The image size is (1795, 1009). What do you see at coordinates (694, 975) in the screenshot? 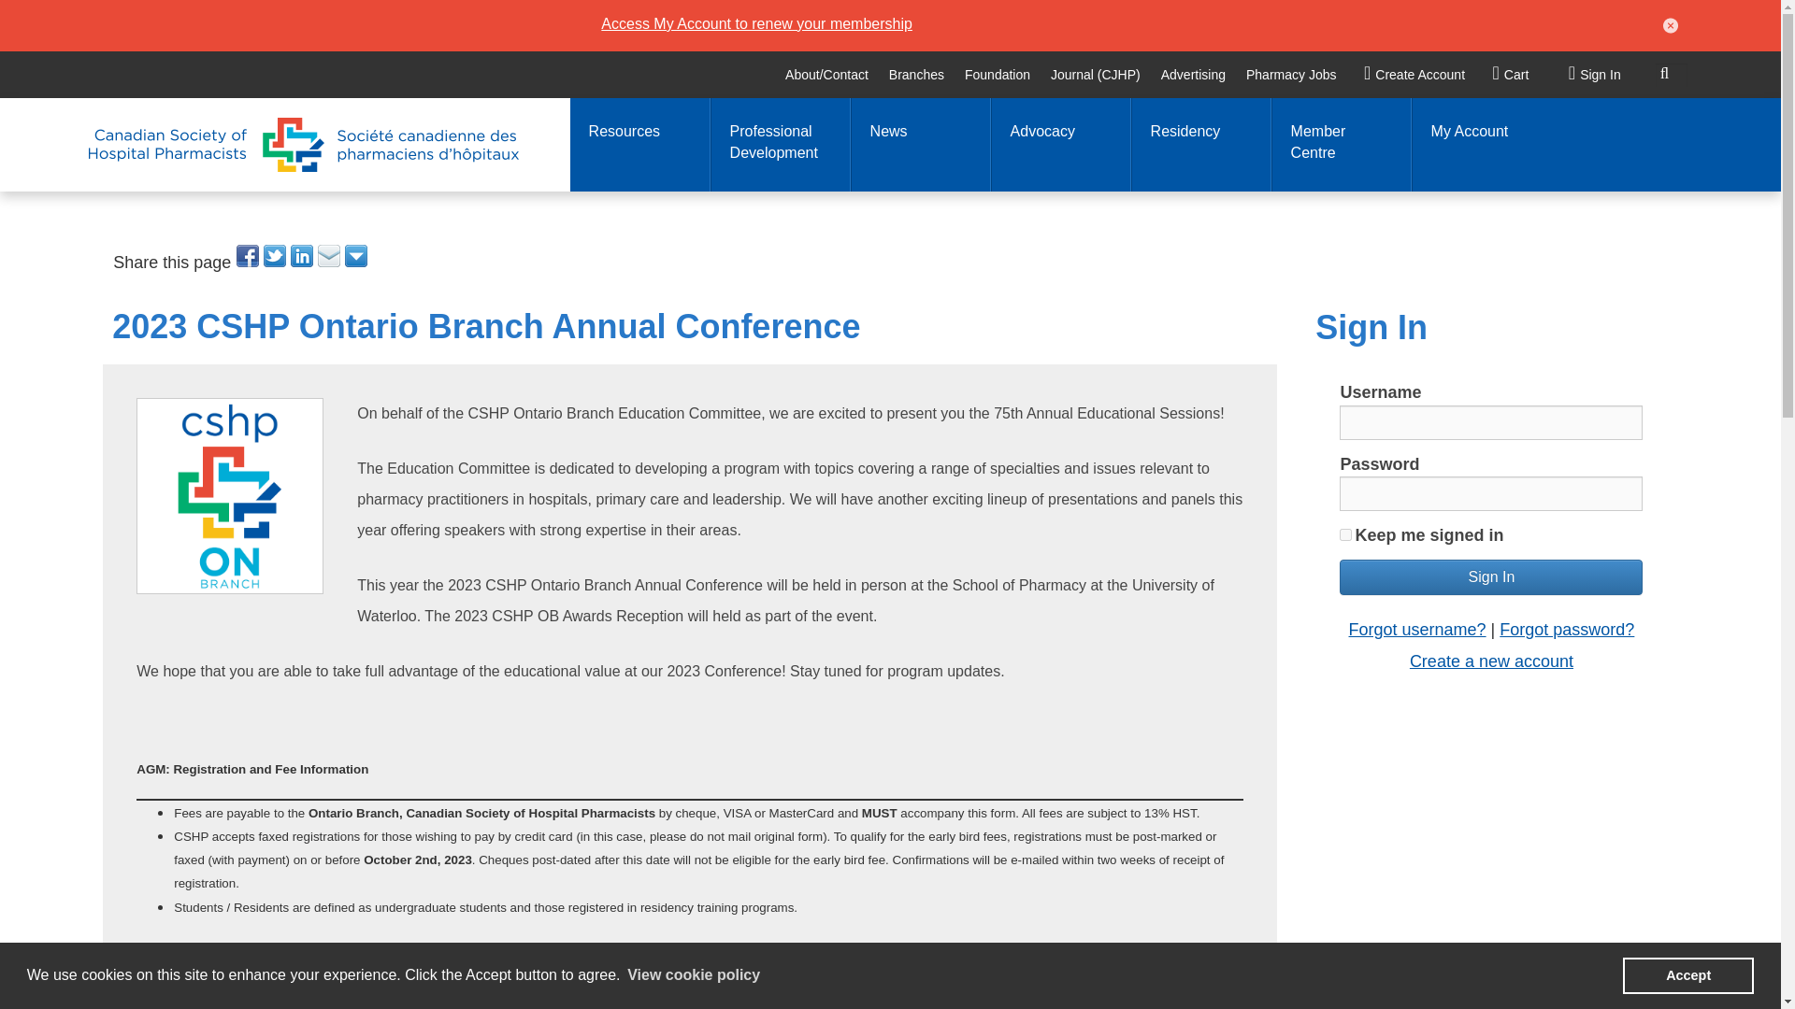
I see `View cookie policy` at bounding box center [694, 975].